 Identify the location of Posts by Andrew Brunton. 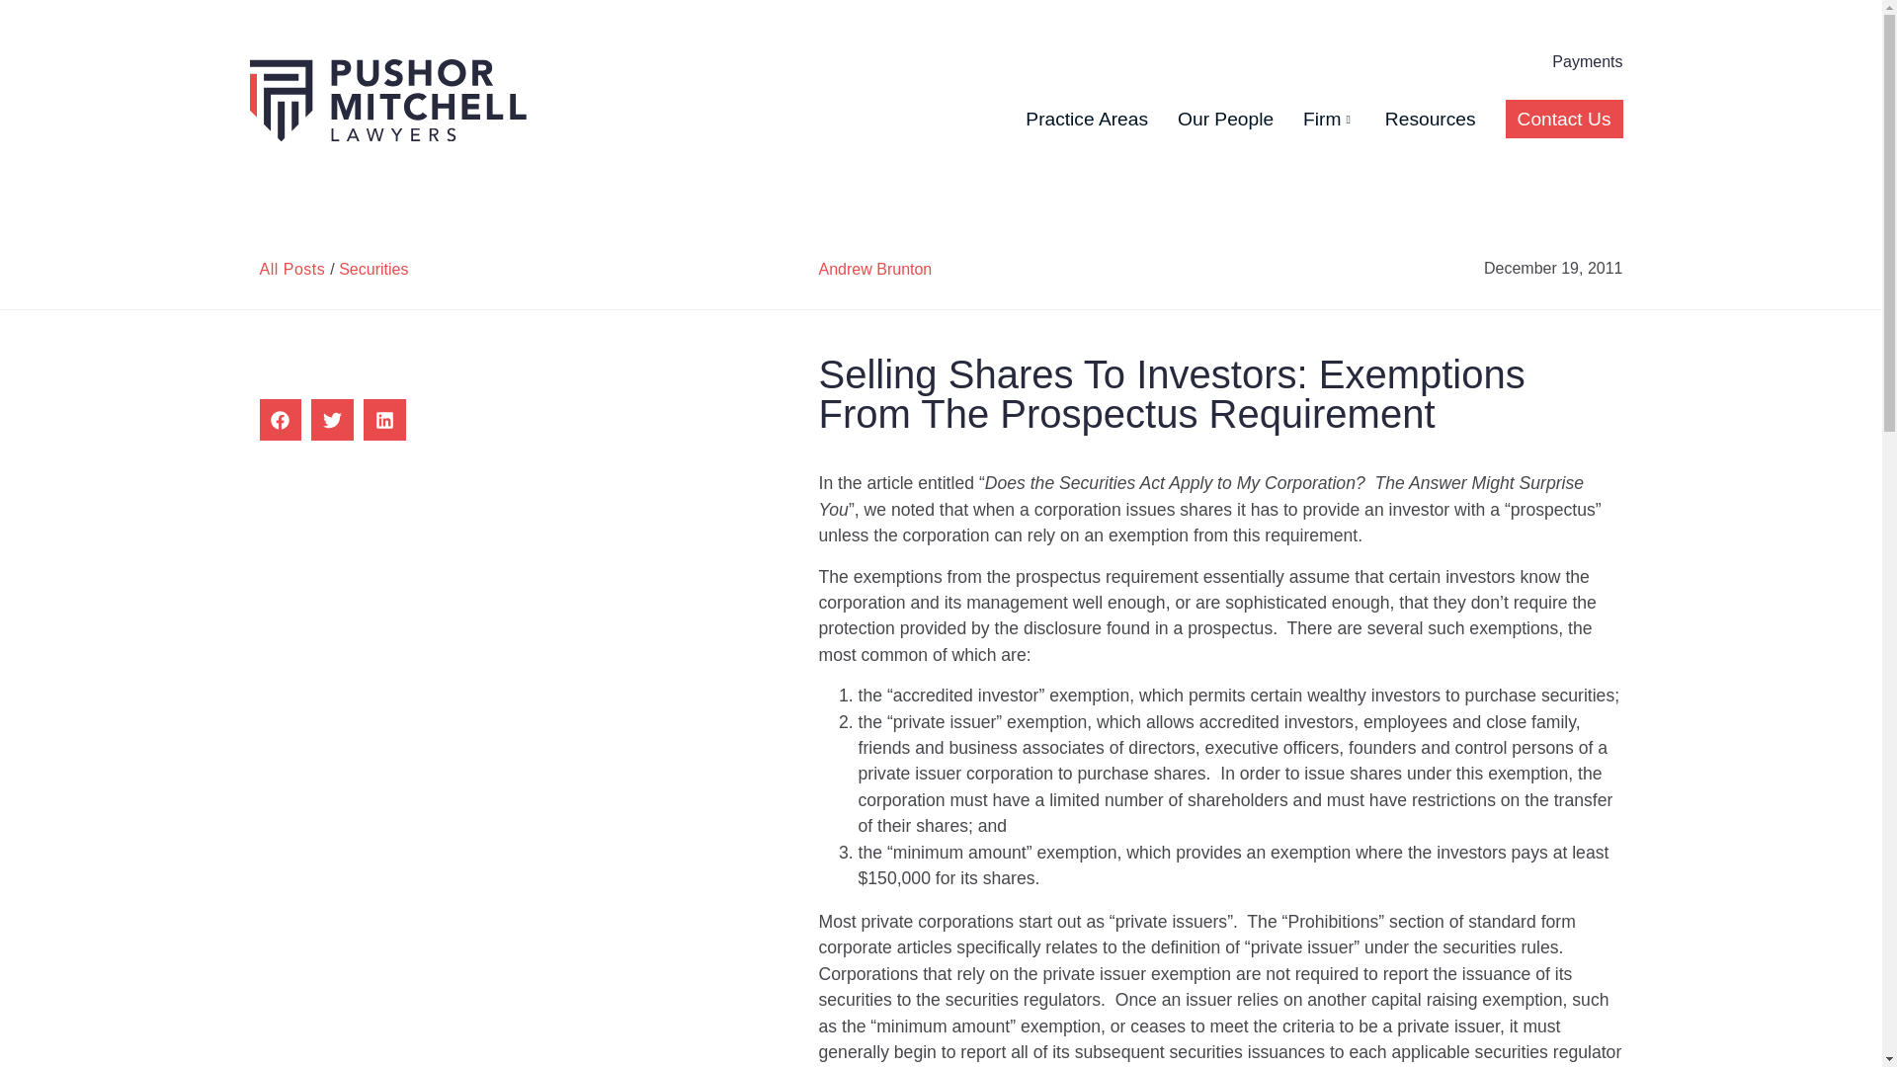
(875, 269).